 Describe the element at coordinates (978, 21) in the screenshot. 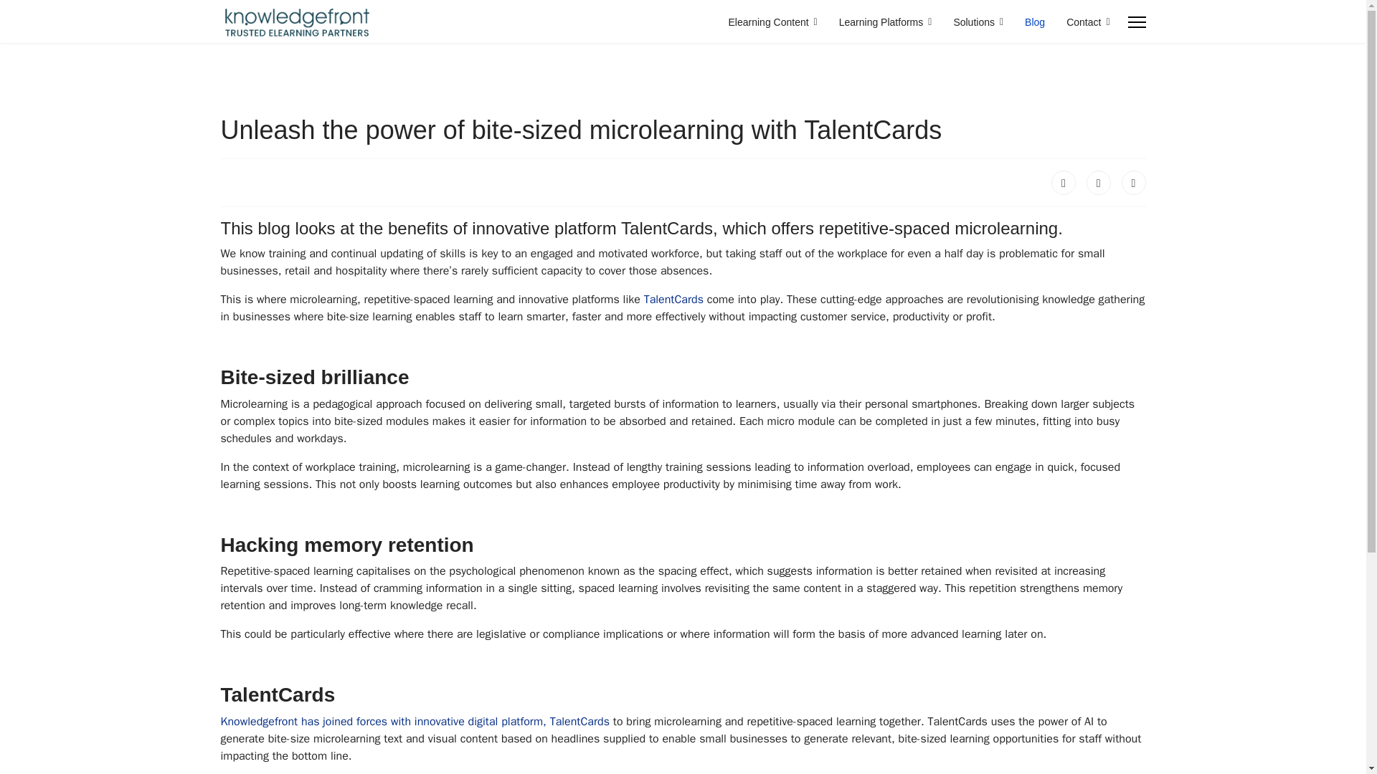

I see `Solutions` at that location.